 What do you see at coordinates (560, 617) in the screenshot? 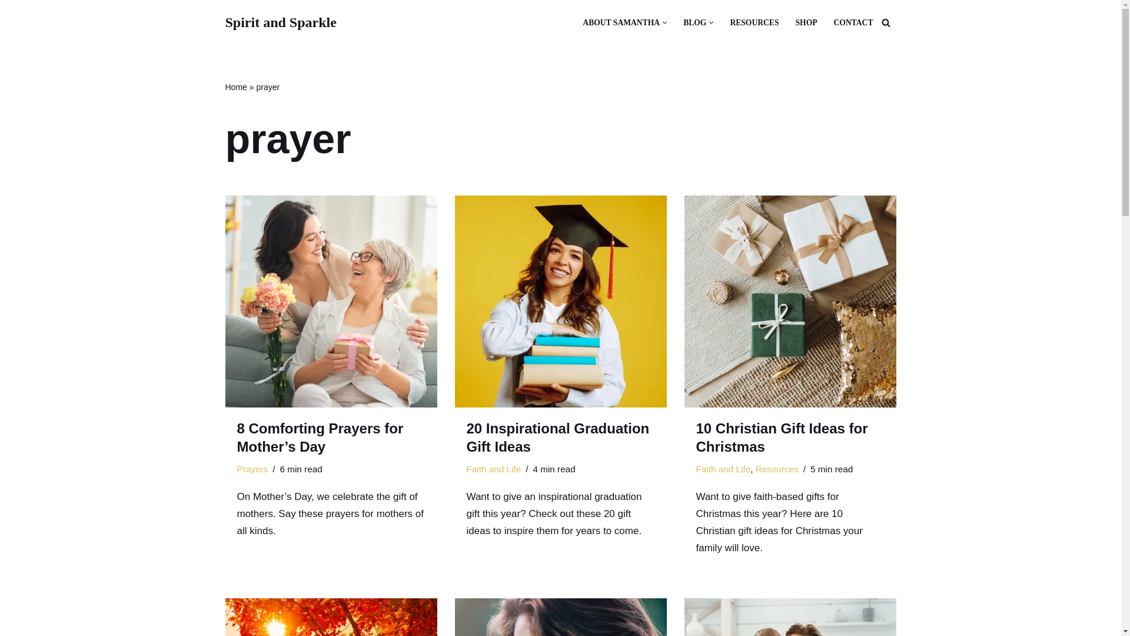
I see `10 Essential Catholic Prayers` at bounding box center [560, 617].